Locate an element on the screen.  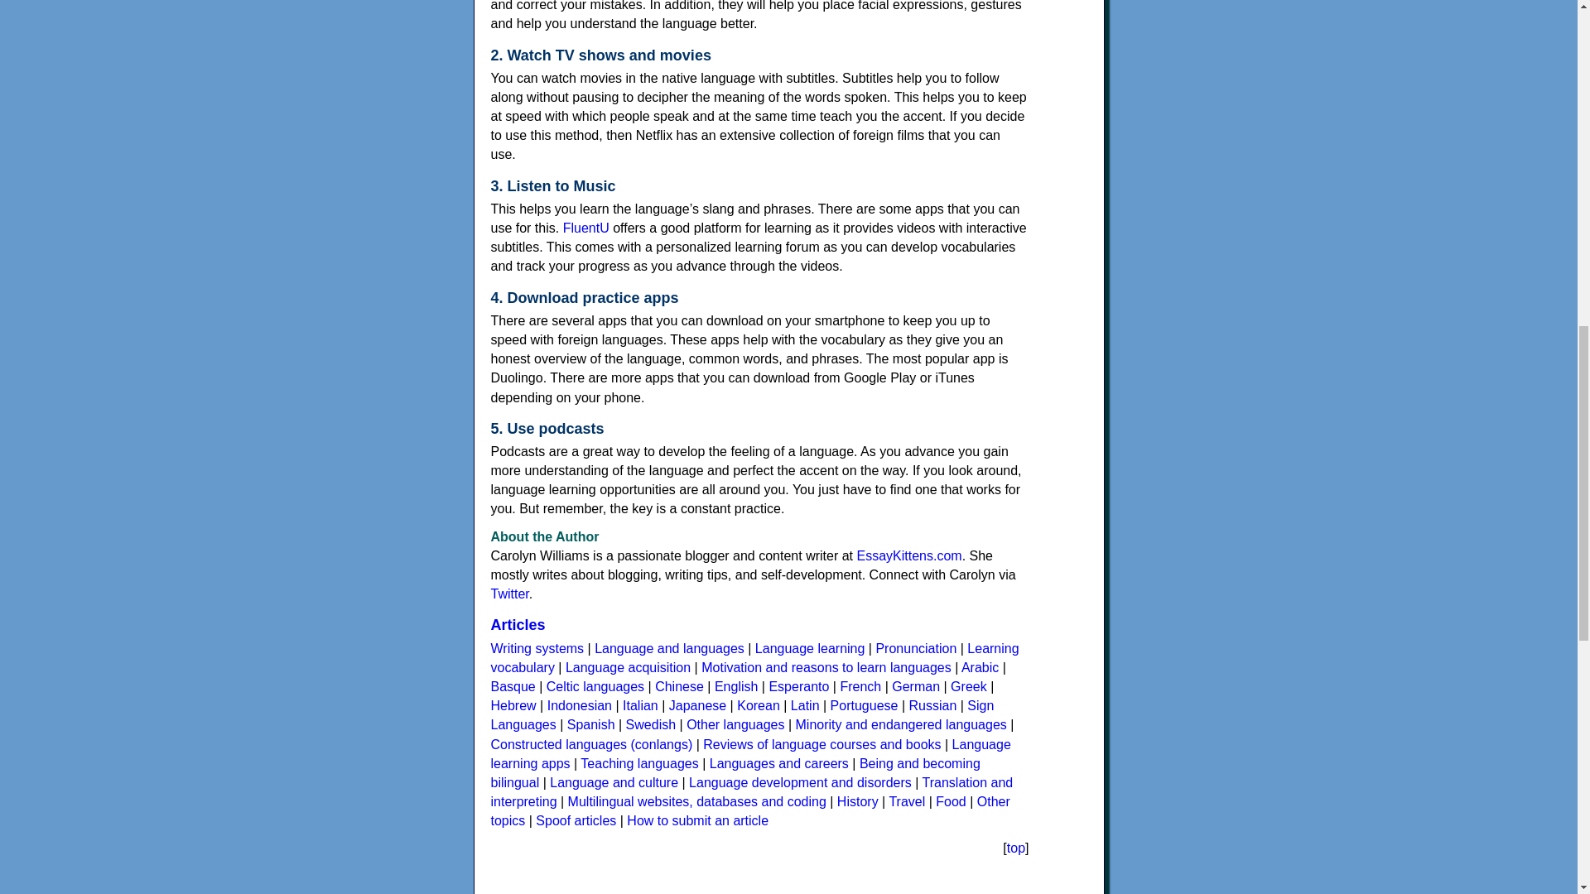
Pronunciation is located at coordinates (916, 648).